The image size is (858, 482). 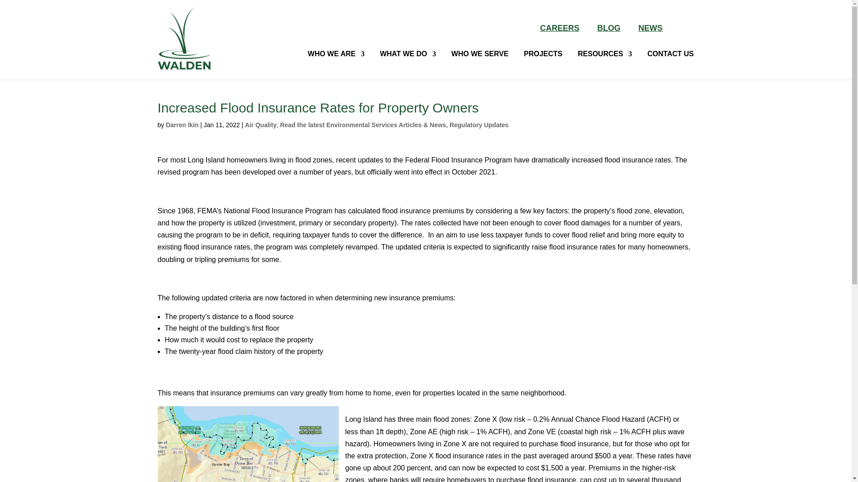 What do you see at coordinates (408, 54) in the screenshot?
I see `WHAT WE DO` at bounding box center [408, 54].